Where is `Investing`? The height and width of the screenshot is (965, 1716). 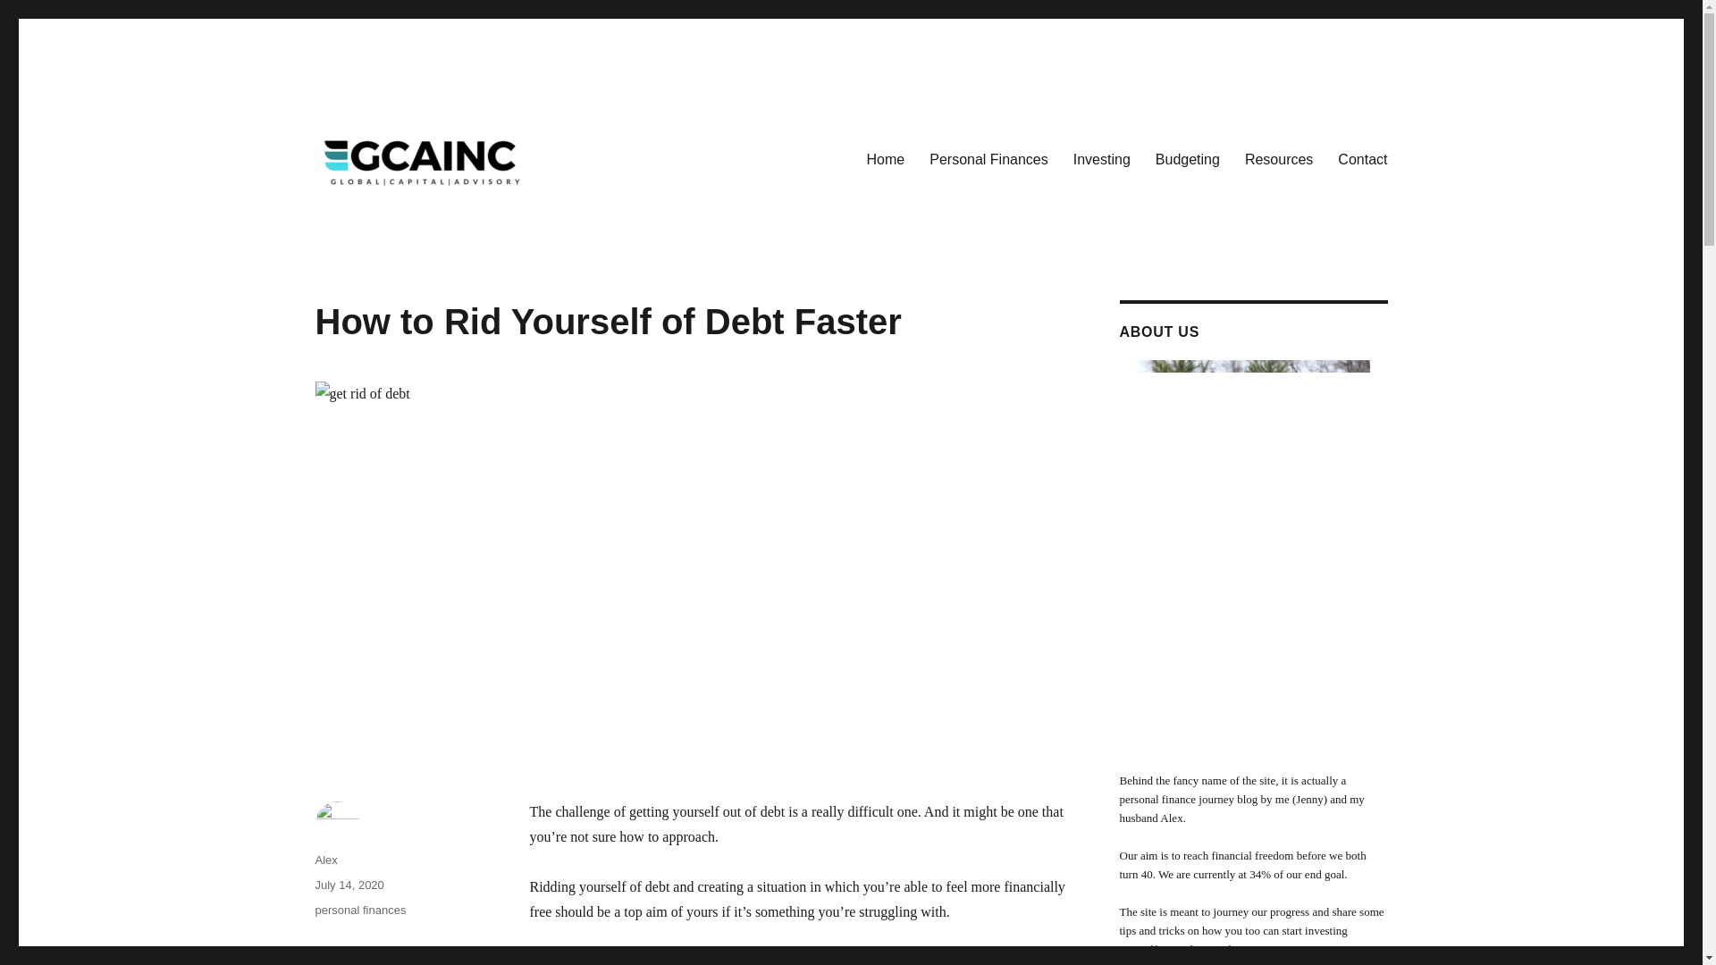
Investing is located at coordinates (1101, 159).